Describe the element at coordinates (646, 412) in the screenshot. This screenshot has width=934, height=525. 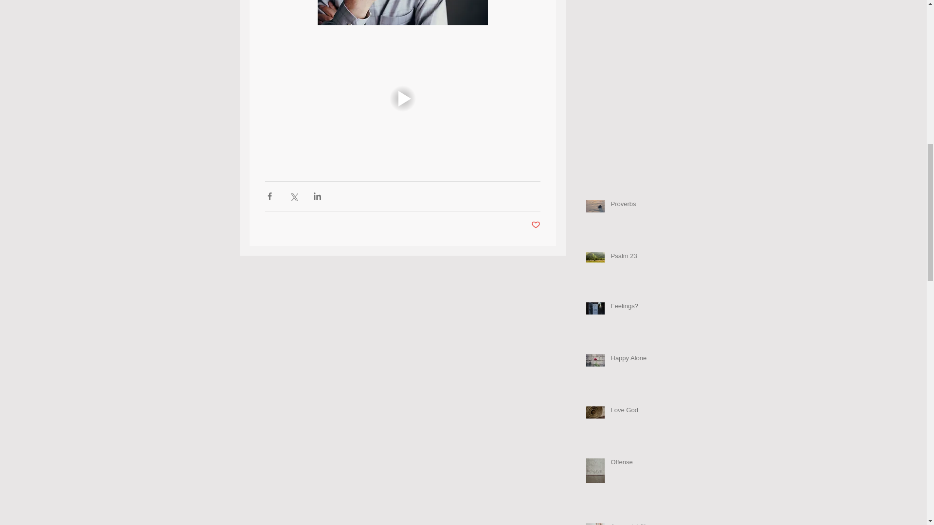
I see `Love God` at that location.